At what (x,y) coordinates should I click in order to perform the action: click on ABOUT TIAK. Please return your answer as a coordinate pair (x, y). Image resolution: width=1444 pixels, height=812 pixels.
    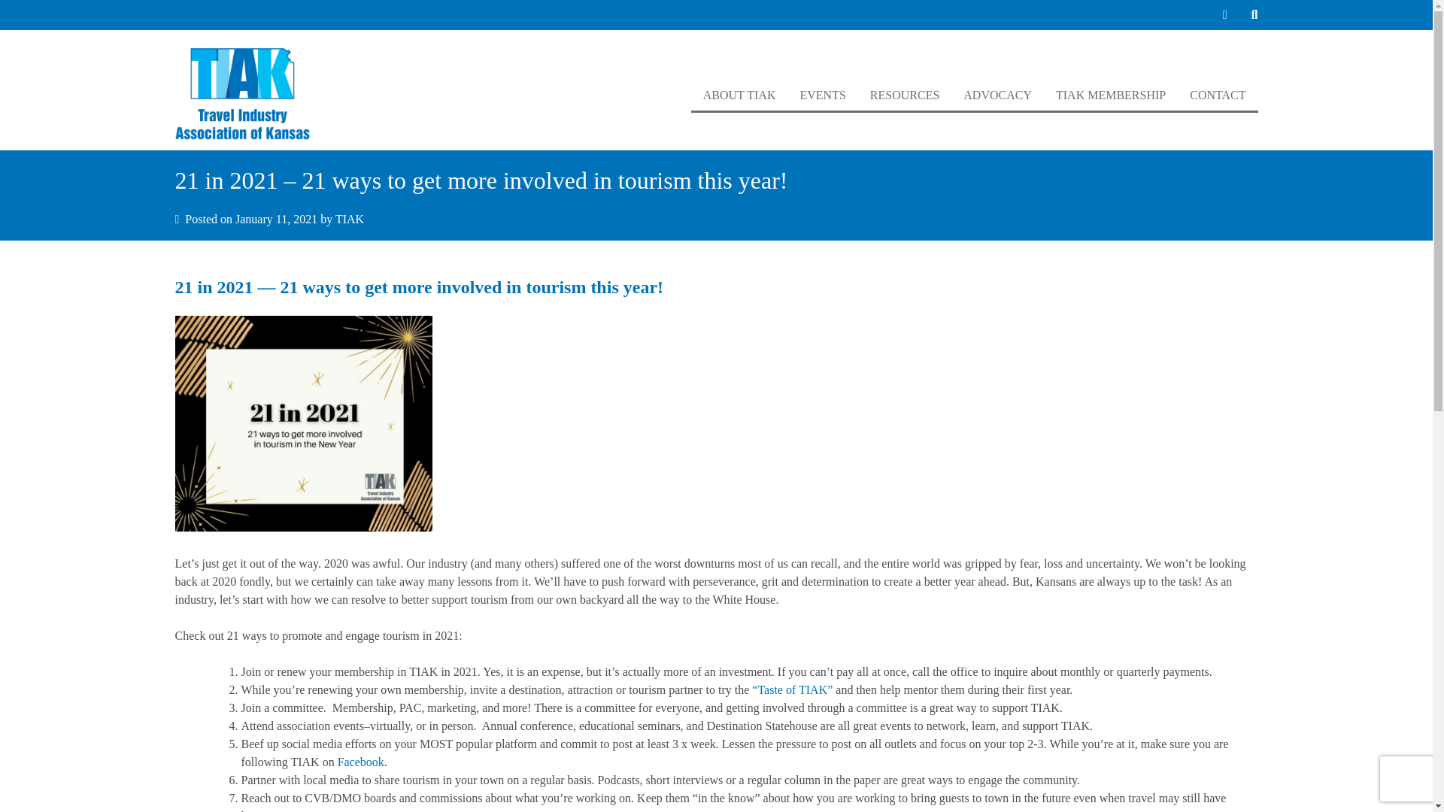
    Looking at the image, I should click on (740, 94).